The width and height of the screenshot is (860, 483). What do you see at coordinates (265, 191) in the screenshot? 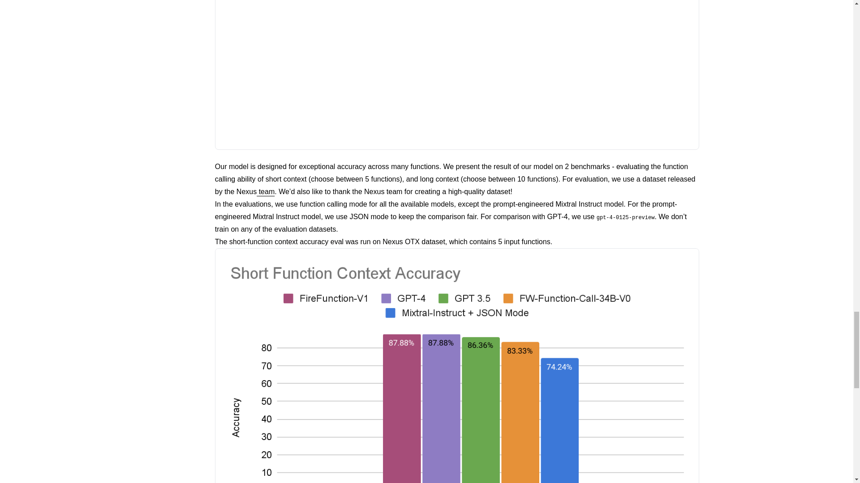
I see `team` at bounding box center [265, 191].